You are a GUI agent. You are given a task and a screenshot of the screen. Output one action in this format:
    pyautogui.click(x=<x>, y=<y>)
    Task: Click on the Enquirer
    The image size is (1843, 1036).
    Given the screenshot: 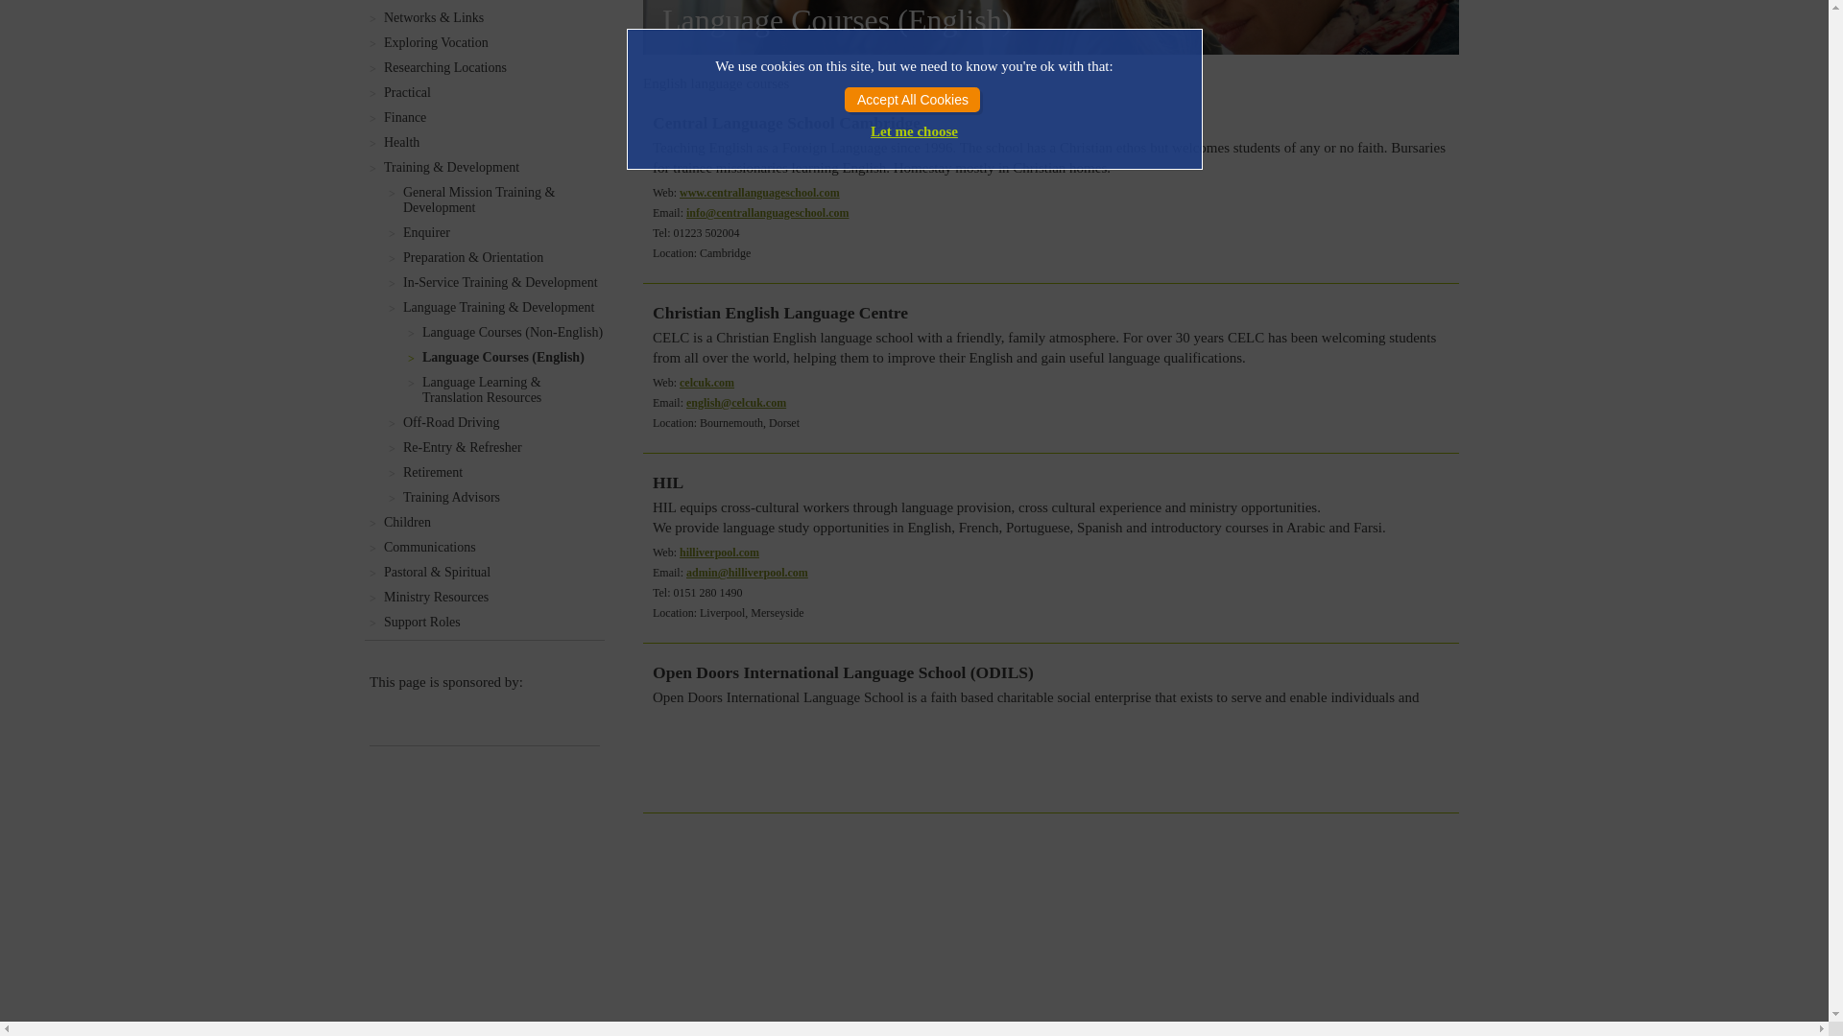 What is the action you would take?
    pyautogui.click(x=503, y=232)
    